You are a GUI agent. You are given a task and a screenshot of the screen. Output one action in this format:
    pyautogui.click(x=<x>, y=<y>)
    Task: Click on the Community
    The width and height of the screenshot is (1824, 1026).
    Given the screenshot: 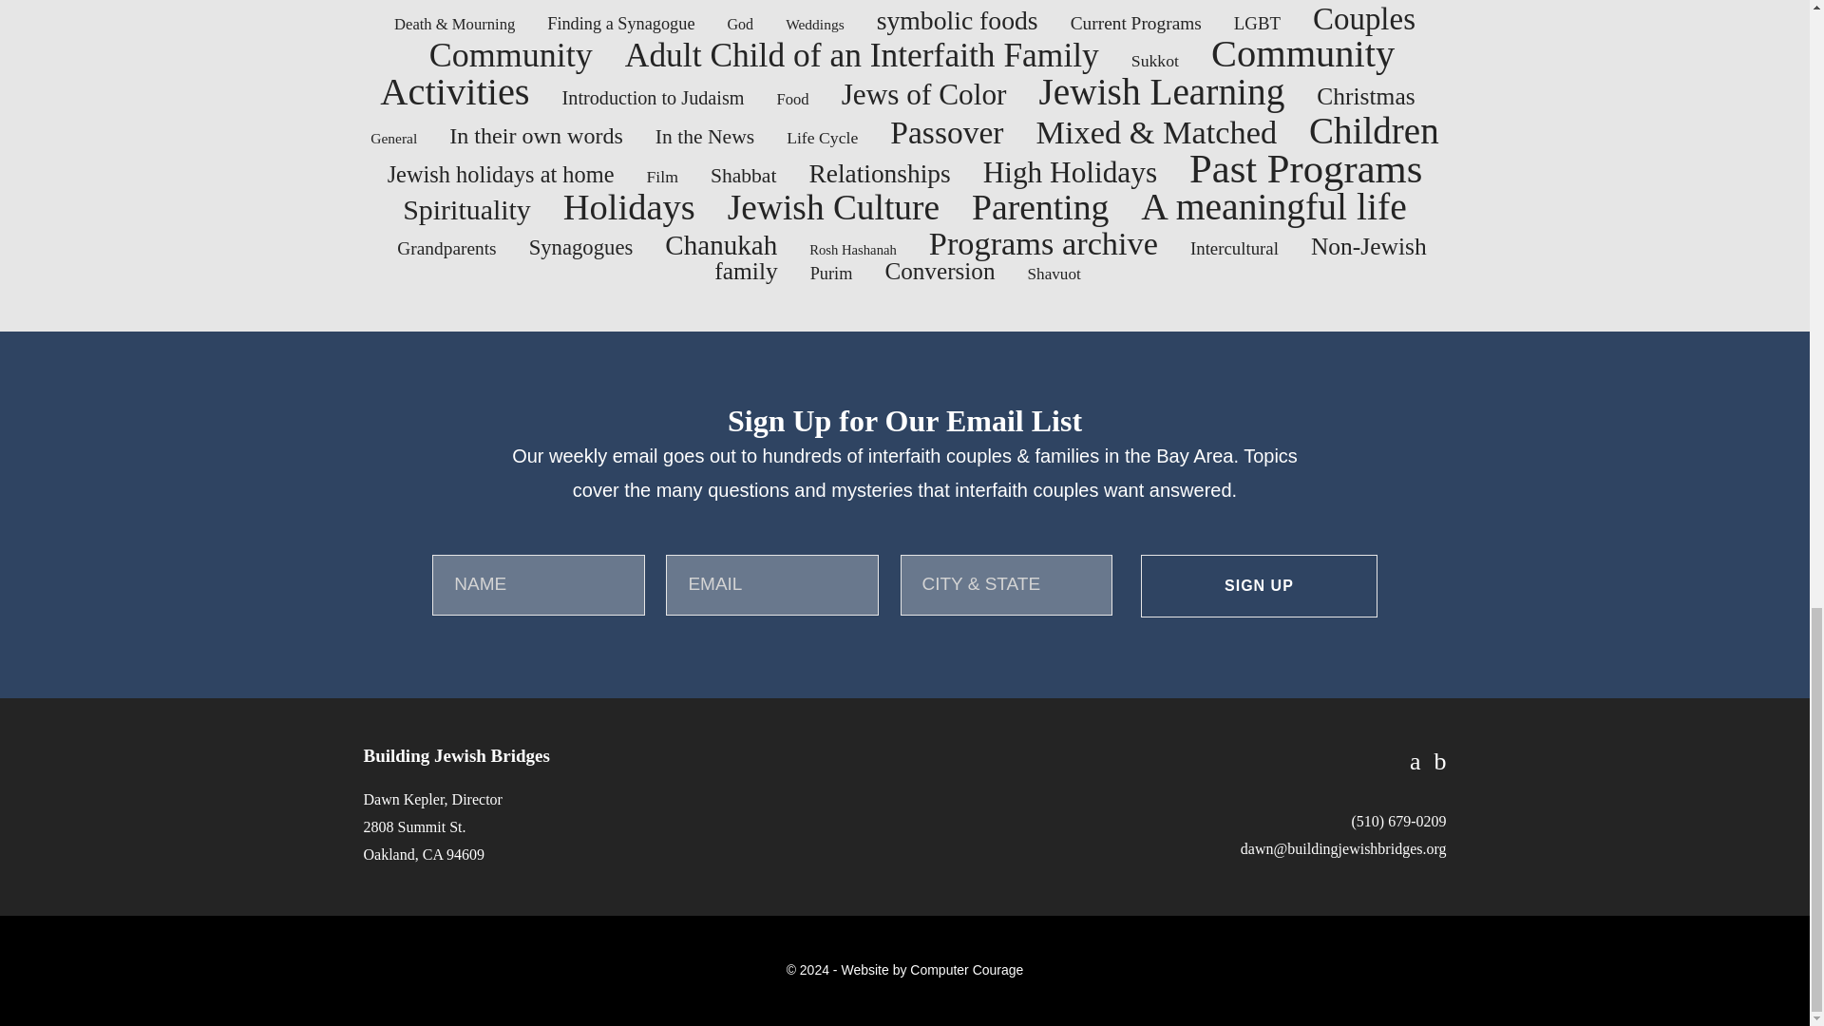 What is the action you would take?
    pyautogui.click(x=511, y=54)
    